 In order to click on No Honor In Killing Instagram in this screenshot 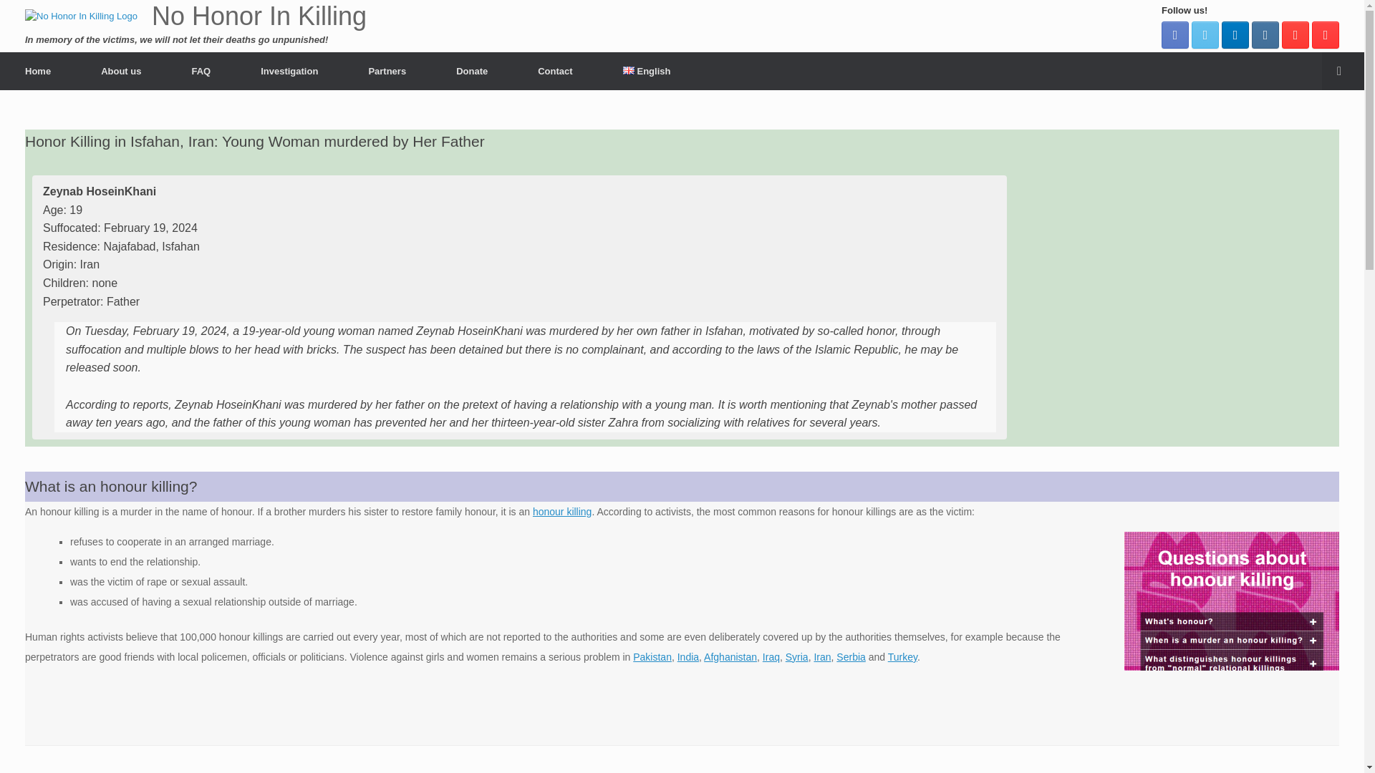, I will do `click(1265, 35)`.